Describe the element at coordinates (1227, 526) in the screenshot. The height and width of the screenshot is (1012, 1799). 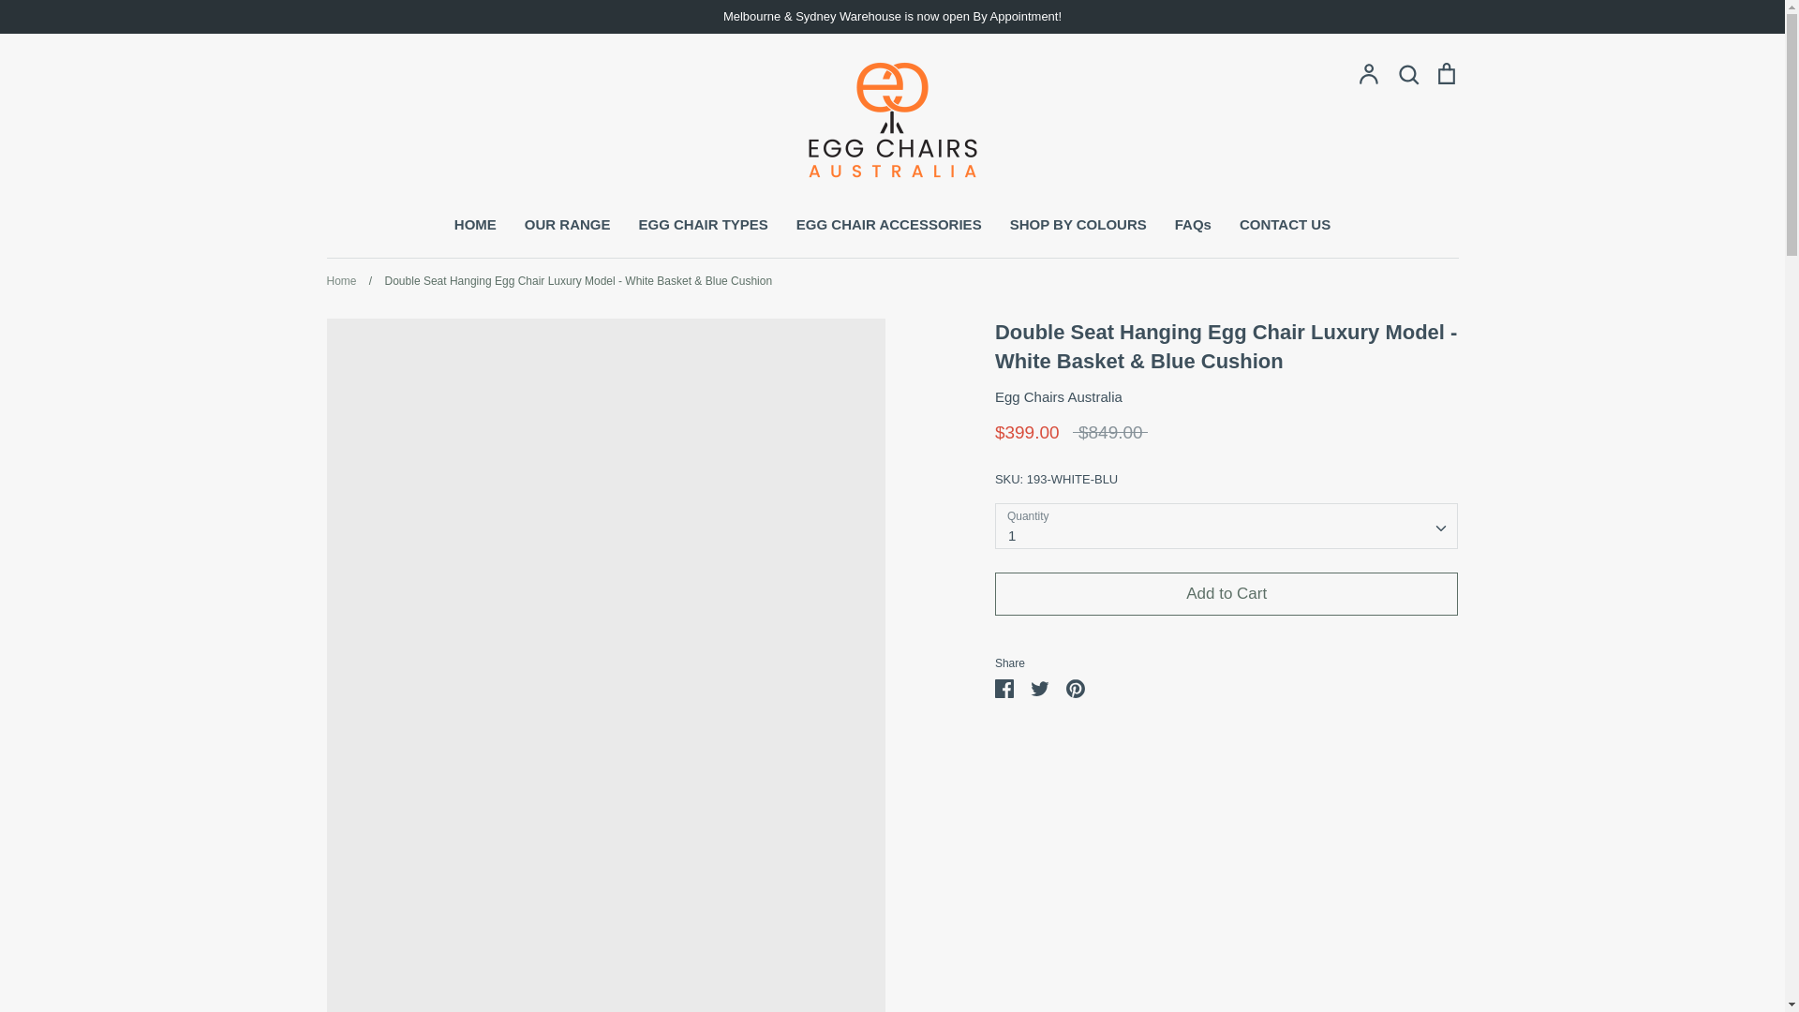
I see `1` at that location.